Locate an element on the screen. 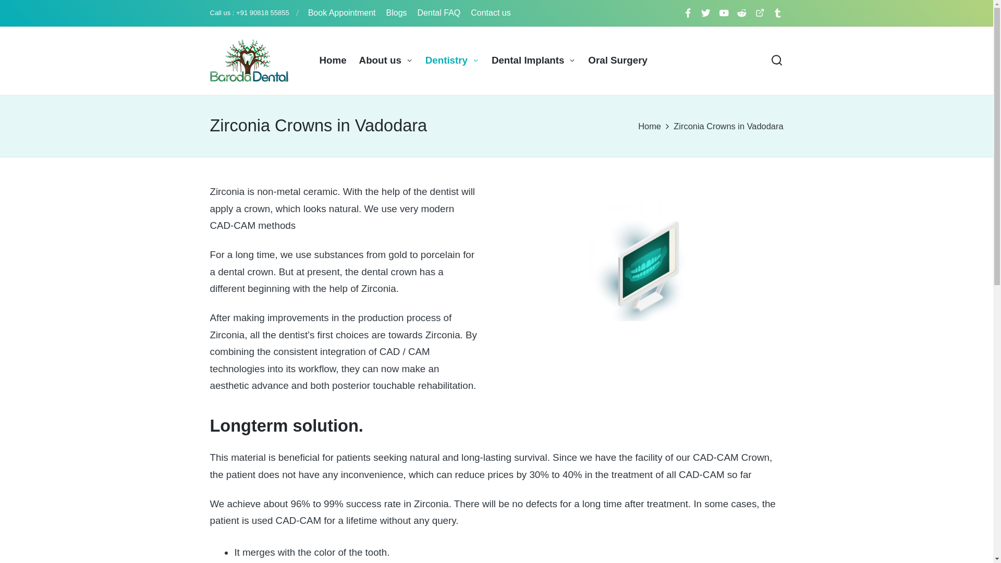 This screenshot has height=563, width=1001. Menu Item is located at coordinates (687, 13).